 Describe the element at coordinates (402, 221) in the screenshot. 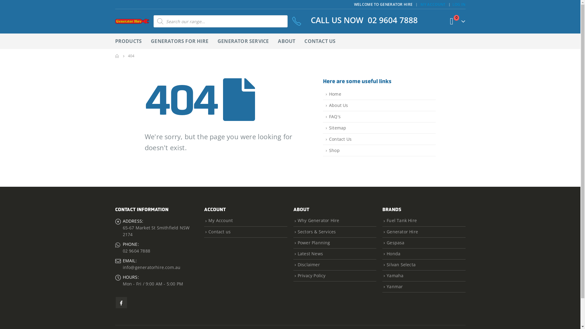

I see `Fuel Tank Hire` at that location.